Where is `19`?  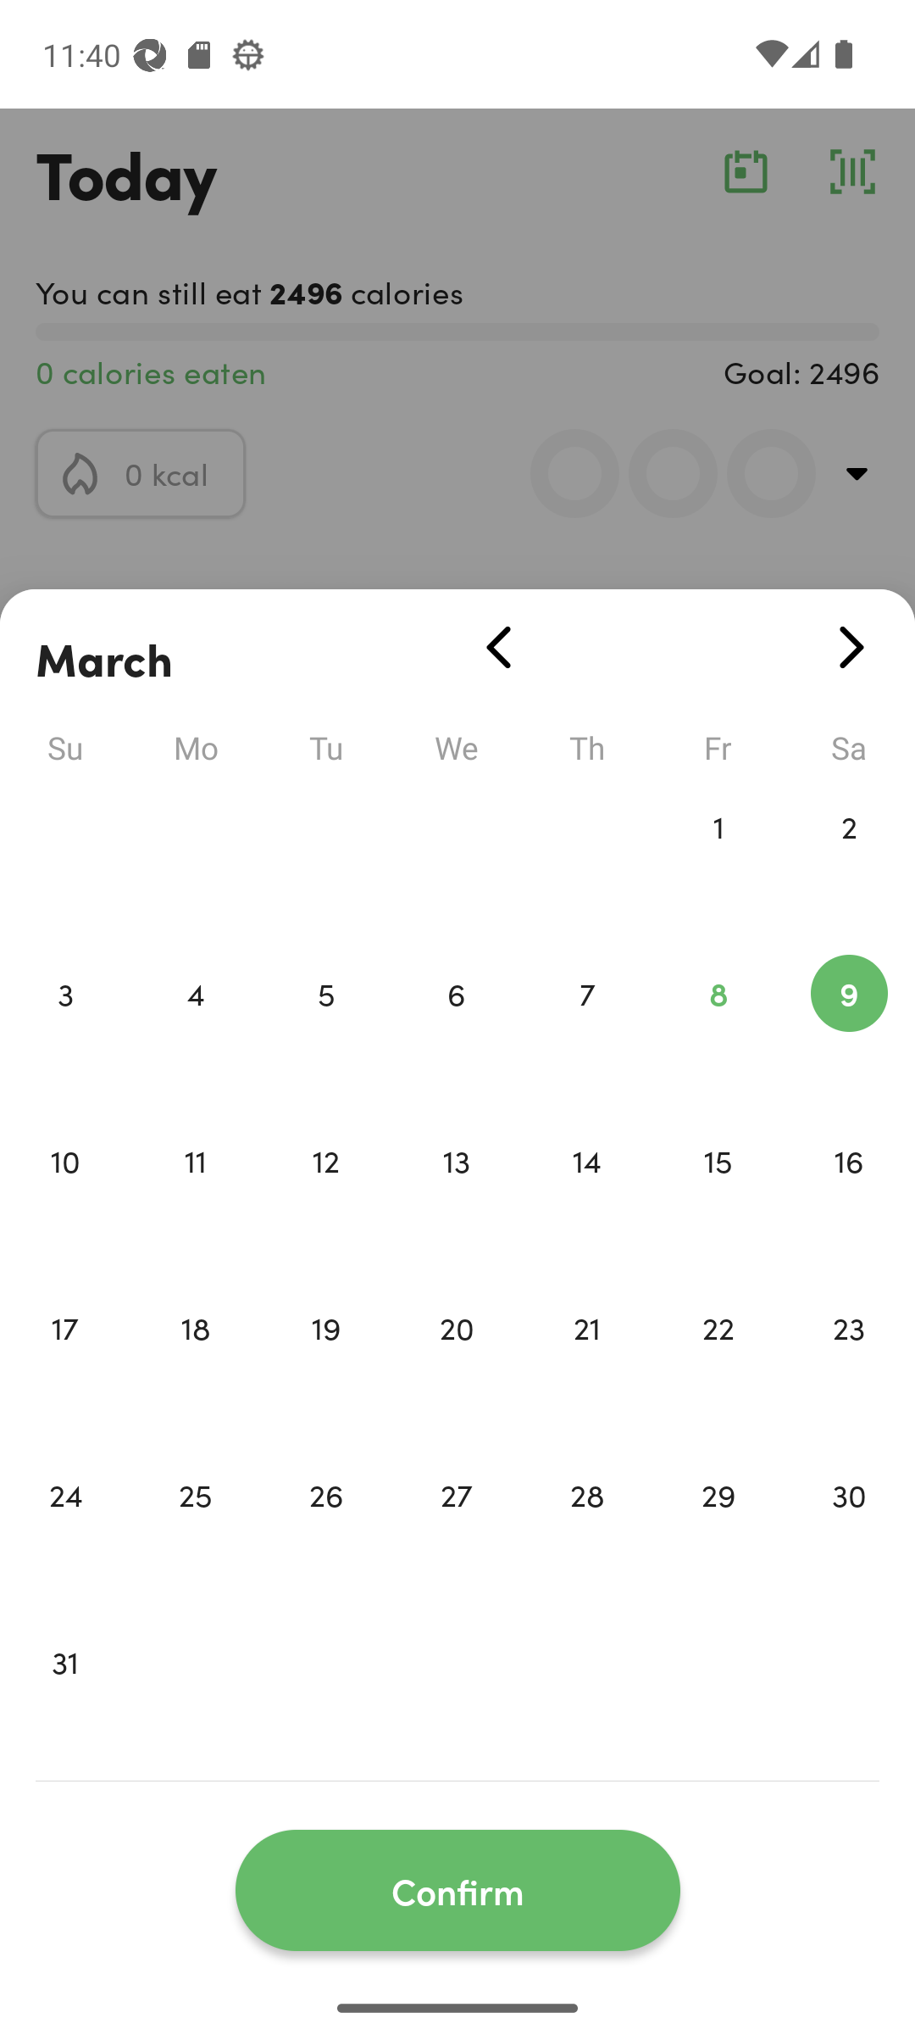 19 is located at coordinates (325, 1363).